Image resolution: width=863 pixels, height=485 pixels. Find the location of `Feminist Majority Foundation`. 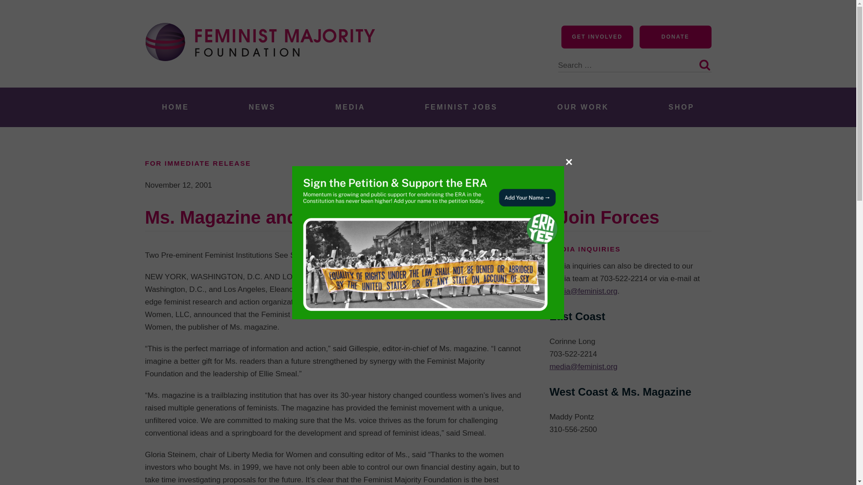

Feminist Majority Foundation is located at coordinates (264, 77).